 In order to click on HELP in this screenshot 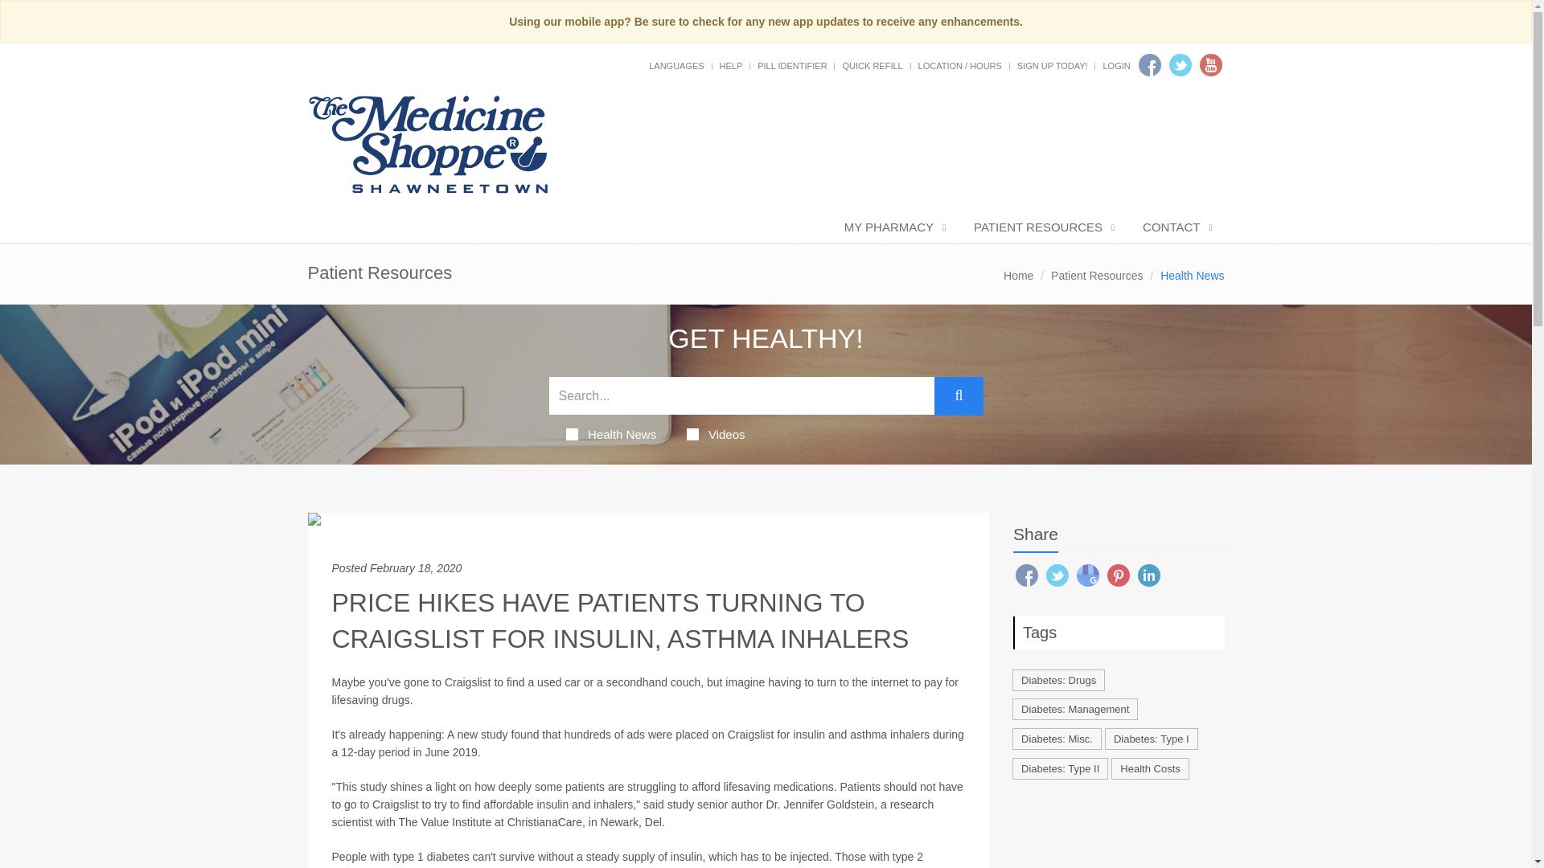, I will do `click(730, 65)`.